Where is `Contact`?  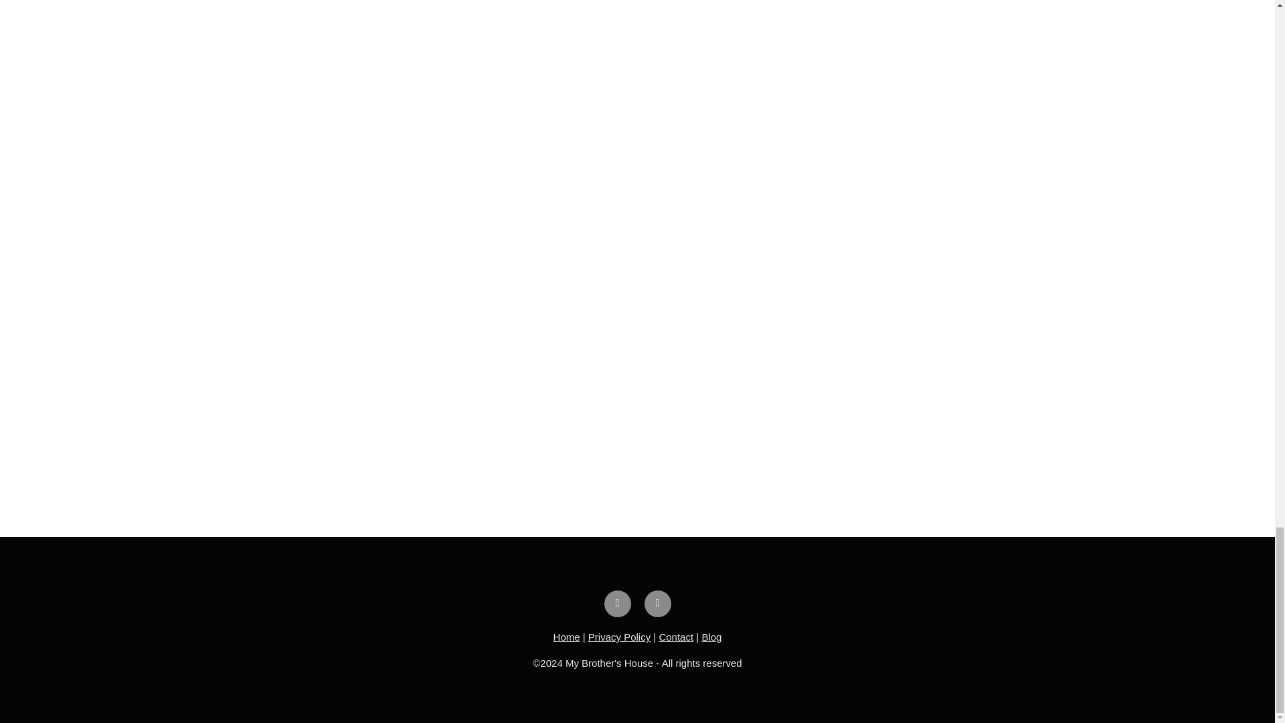
Contact is located at coordinates (676, 637).